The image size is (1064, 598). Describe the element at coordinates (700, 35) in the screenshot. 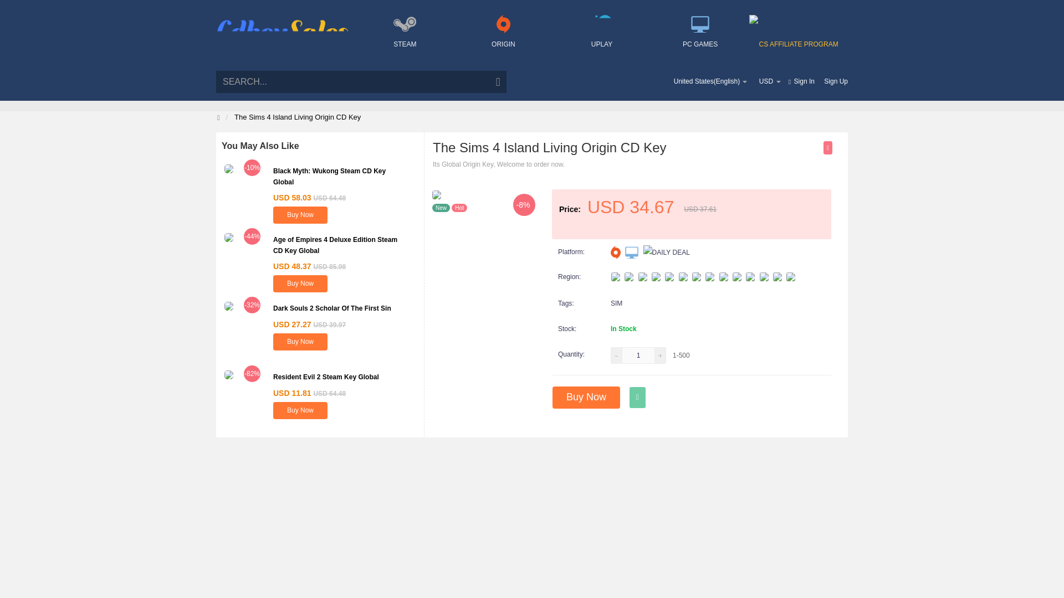

I see `PC GAMES` at that location.